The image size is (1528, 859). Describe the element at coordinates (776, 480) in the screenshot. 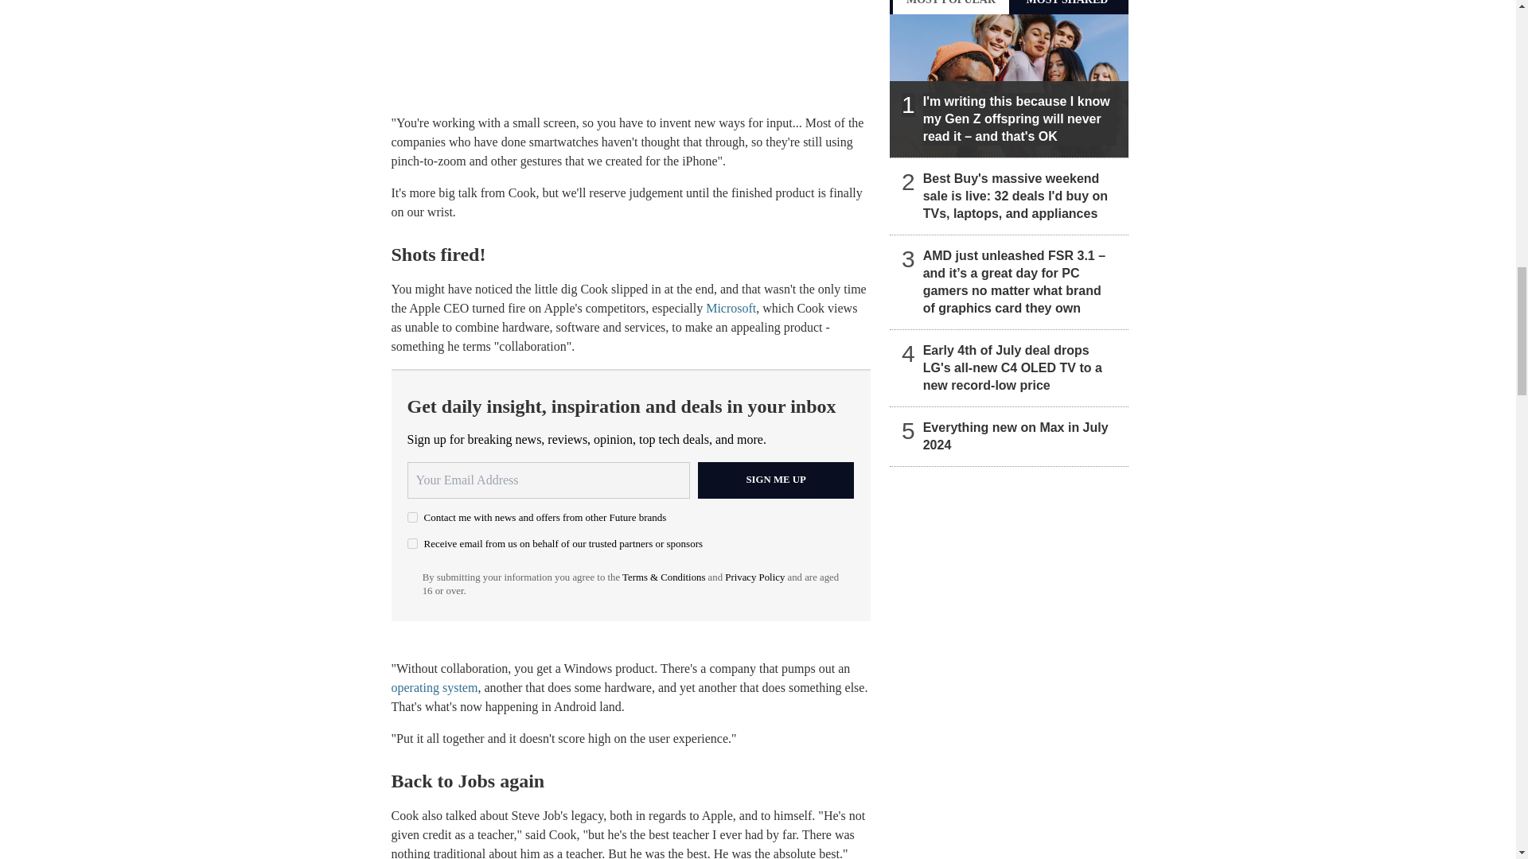

I see `Sign me up` at that location.